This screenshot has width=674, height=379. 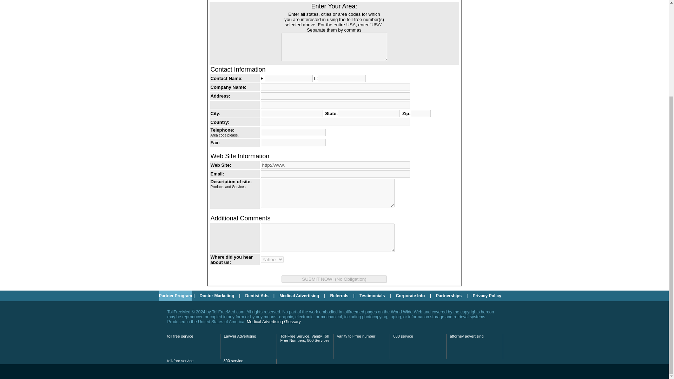 I want to click on Corporate Info, so click(x=410, y=295).